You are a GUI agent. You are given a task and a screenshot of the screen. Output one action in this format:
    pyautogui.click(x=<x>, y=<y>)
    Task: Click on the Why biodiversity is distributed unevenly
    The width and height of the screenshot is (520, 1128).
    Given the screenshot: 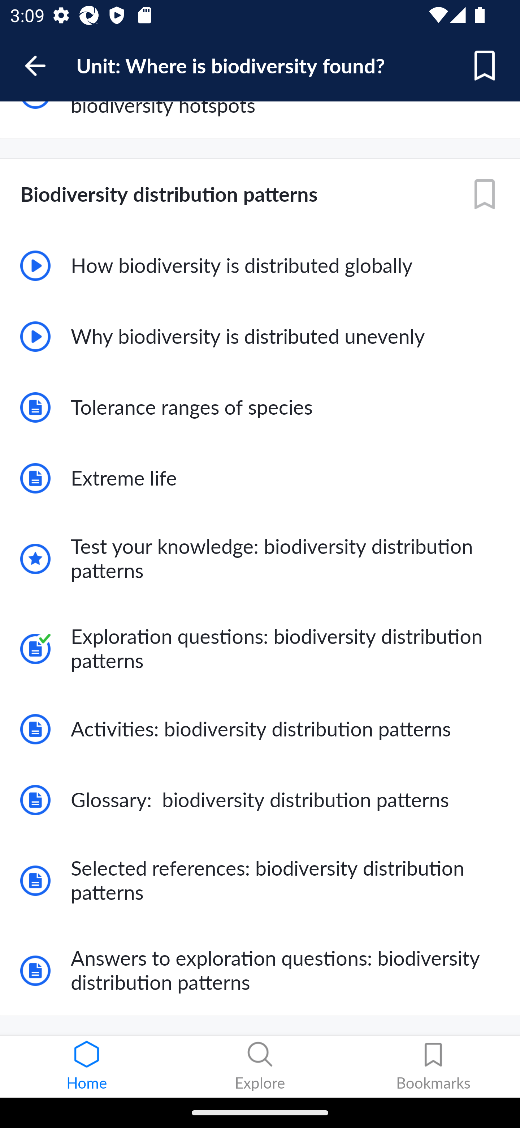 What is the action you would take?
    pyautogui.click(x=260, y=337)
    